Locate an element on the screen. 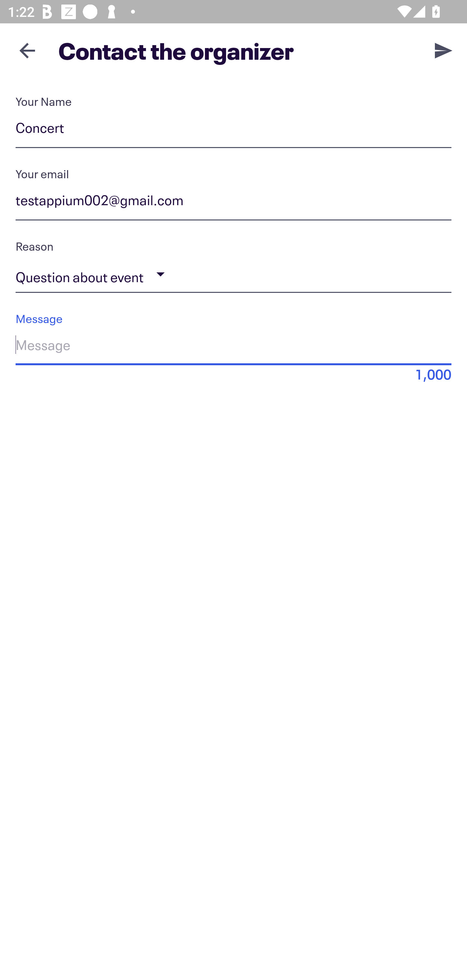  Message is located at coordinates (233, 347).